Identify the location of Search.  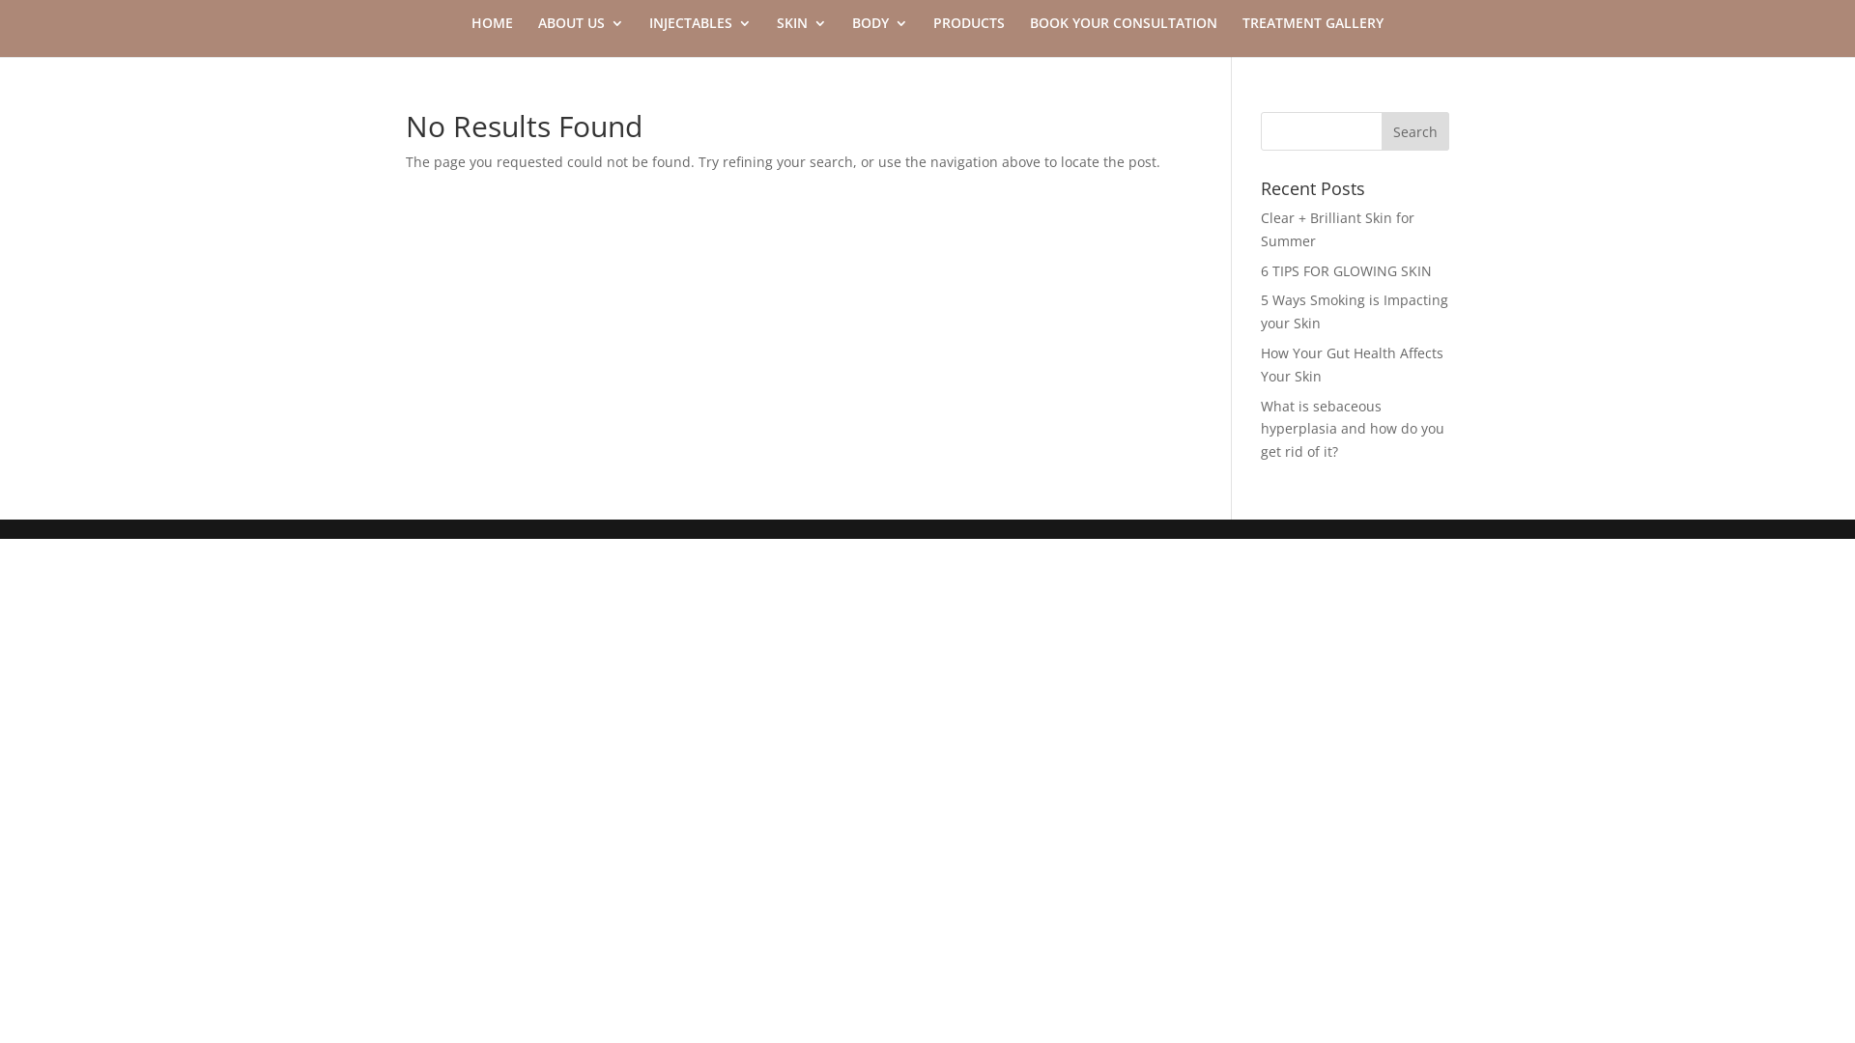
(1415, 131).